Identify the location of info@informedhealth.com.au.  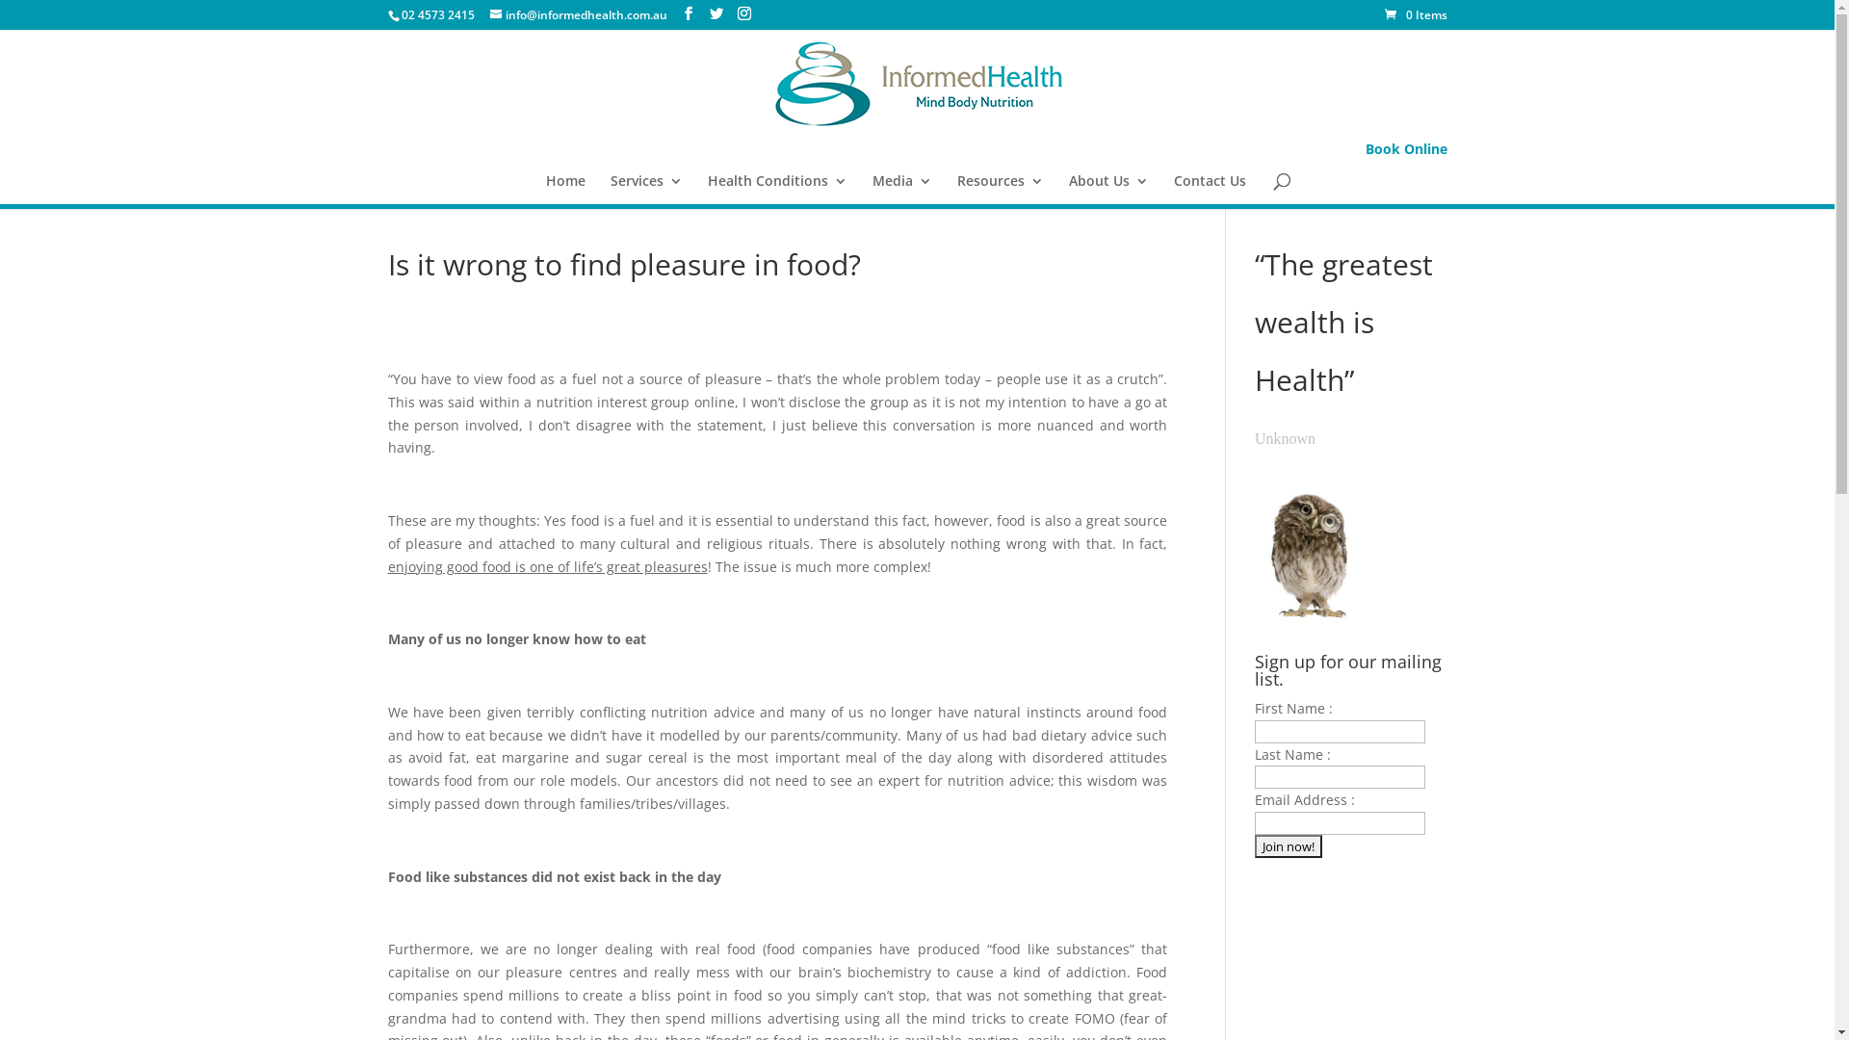
(578, 15).